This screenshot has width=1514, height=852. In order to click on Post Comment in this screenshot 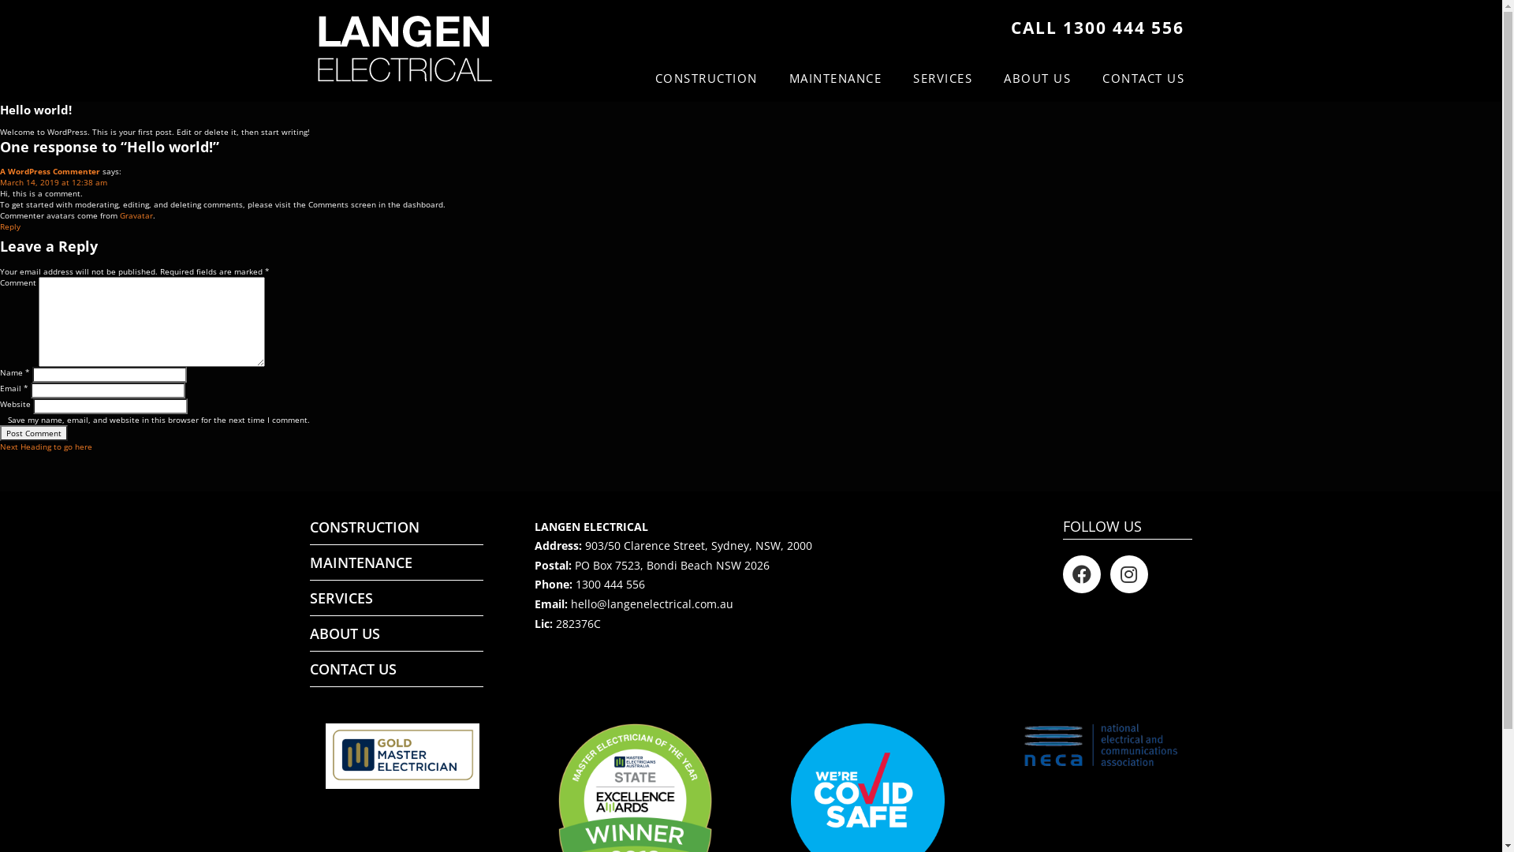, I will do `click(34, 433)`.